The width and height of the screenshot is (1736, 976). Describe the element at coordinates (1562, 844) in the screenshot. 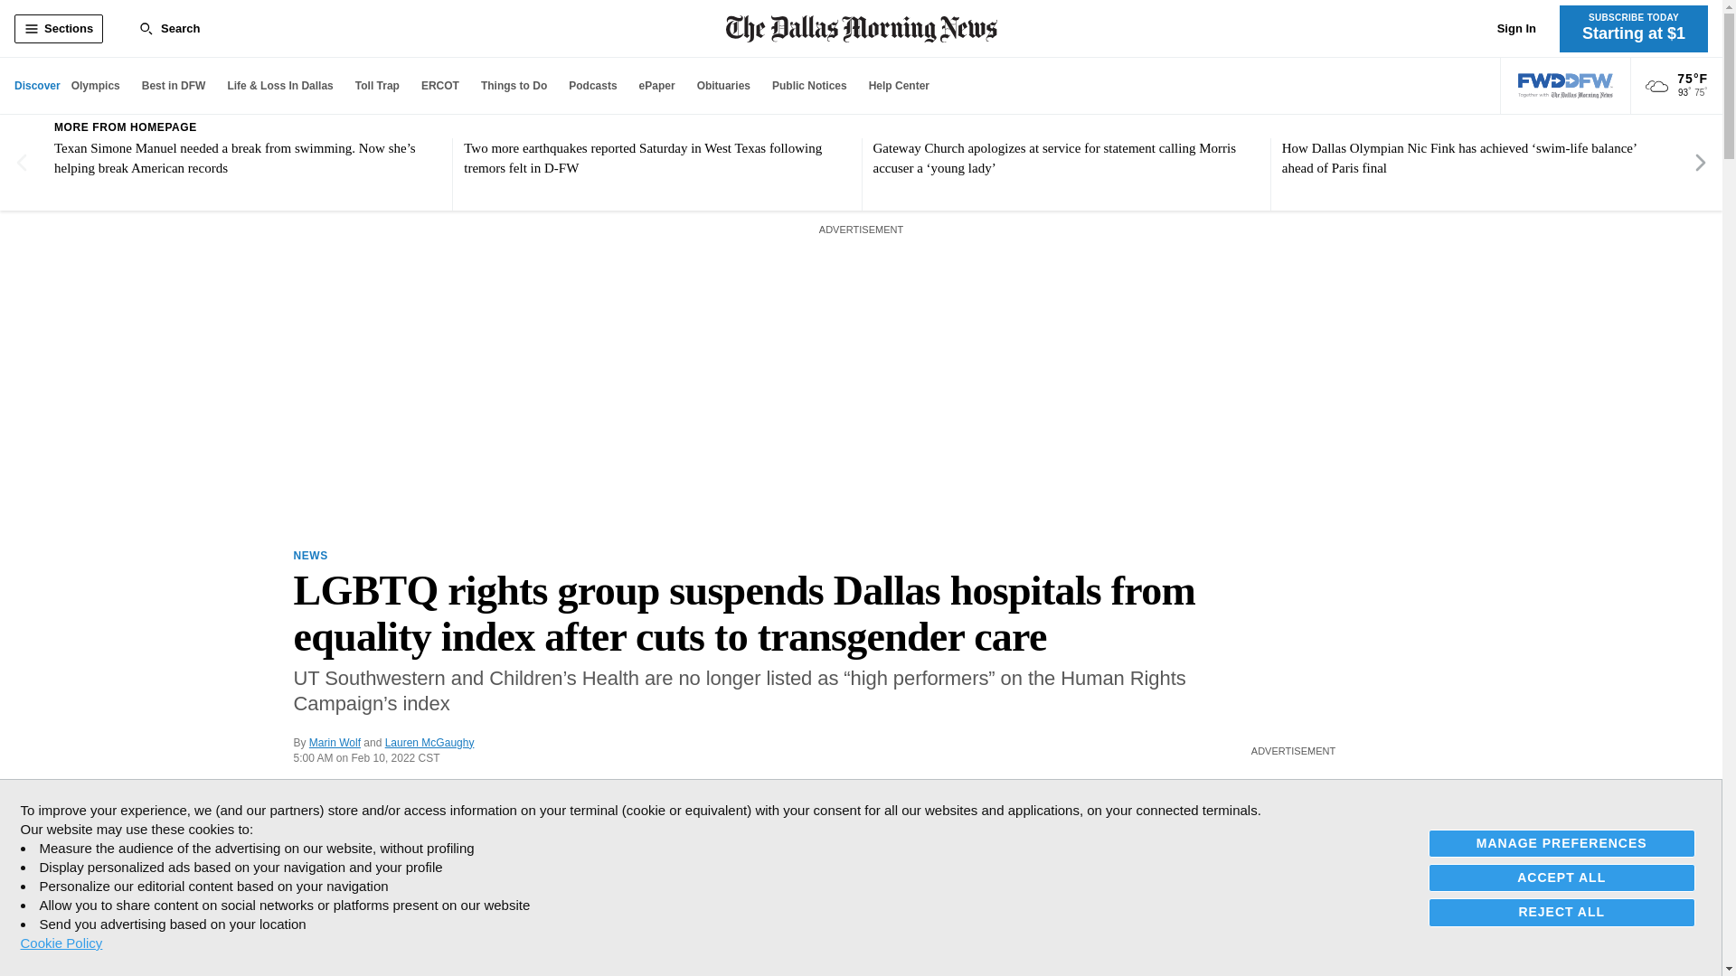

I see `MANAGE PREFERENCES` at that location.